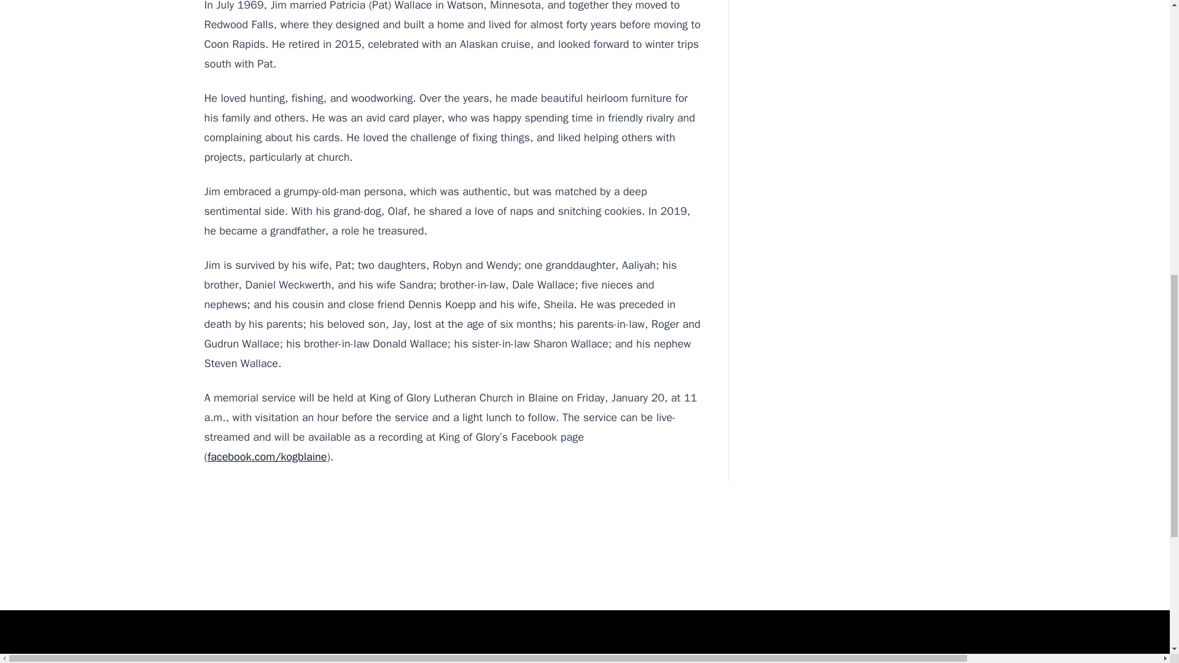  Describe the element at coordinates (584, 570) in the screenshot. I see `3rd party ad content` at that location.